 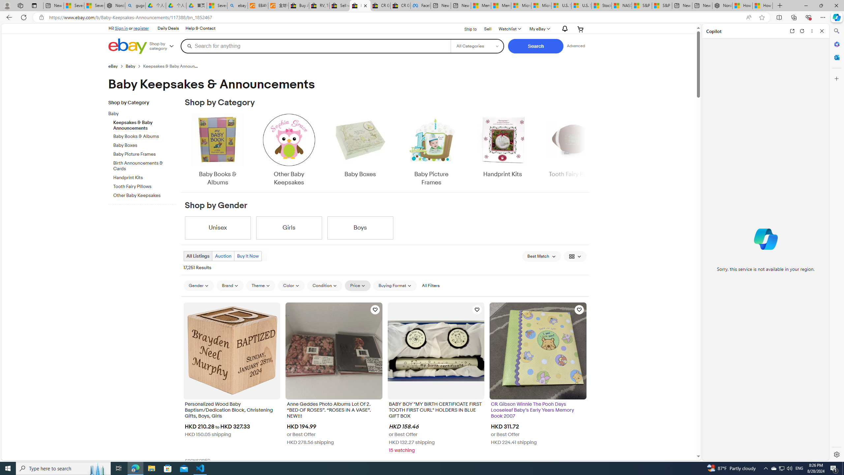 What do you see at coordinates (509, 29) in the screenshot?
I see `WatchlistExpand Watch List` at bounding box center [509, 29].